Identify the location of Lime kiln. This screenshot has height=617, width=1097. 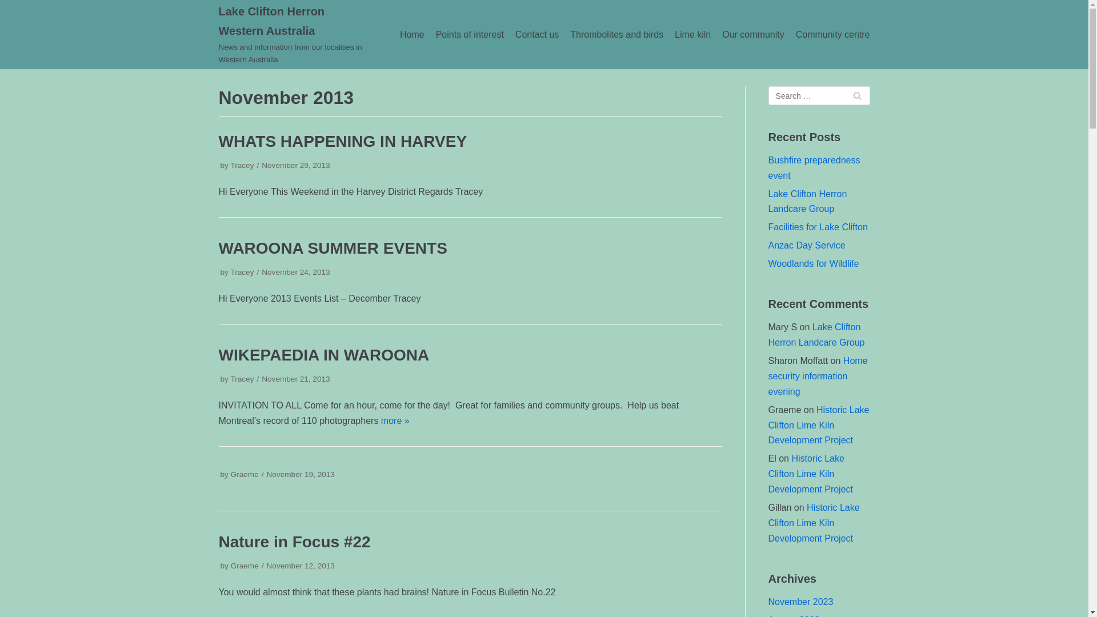
(692, 35).